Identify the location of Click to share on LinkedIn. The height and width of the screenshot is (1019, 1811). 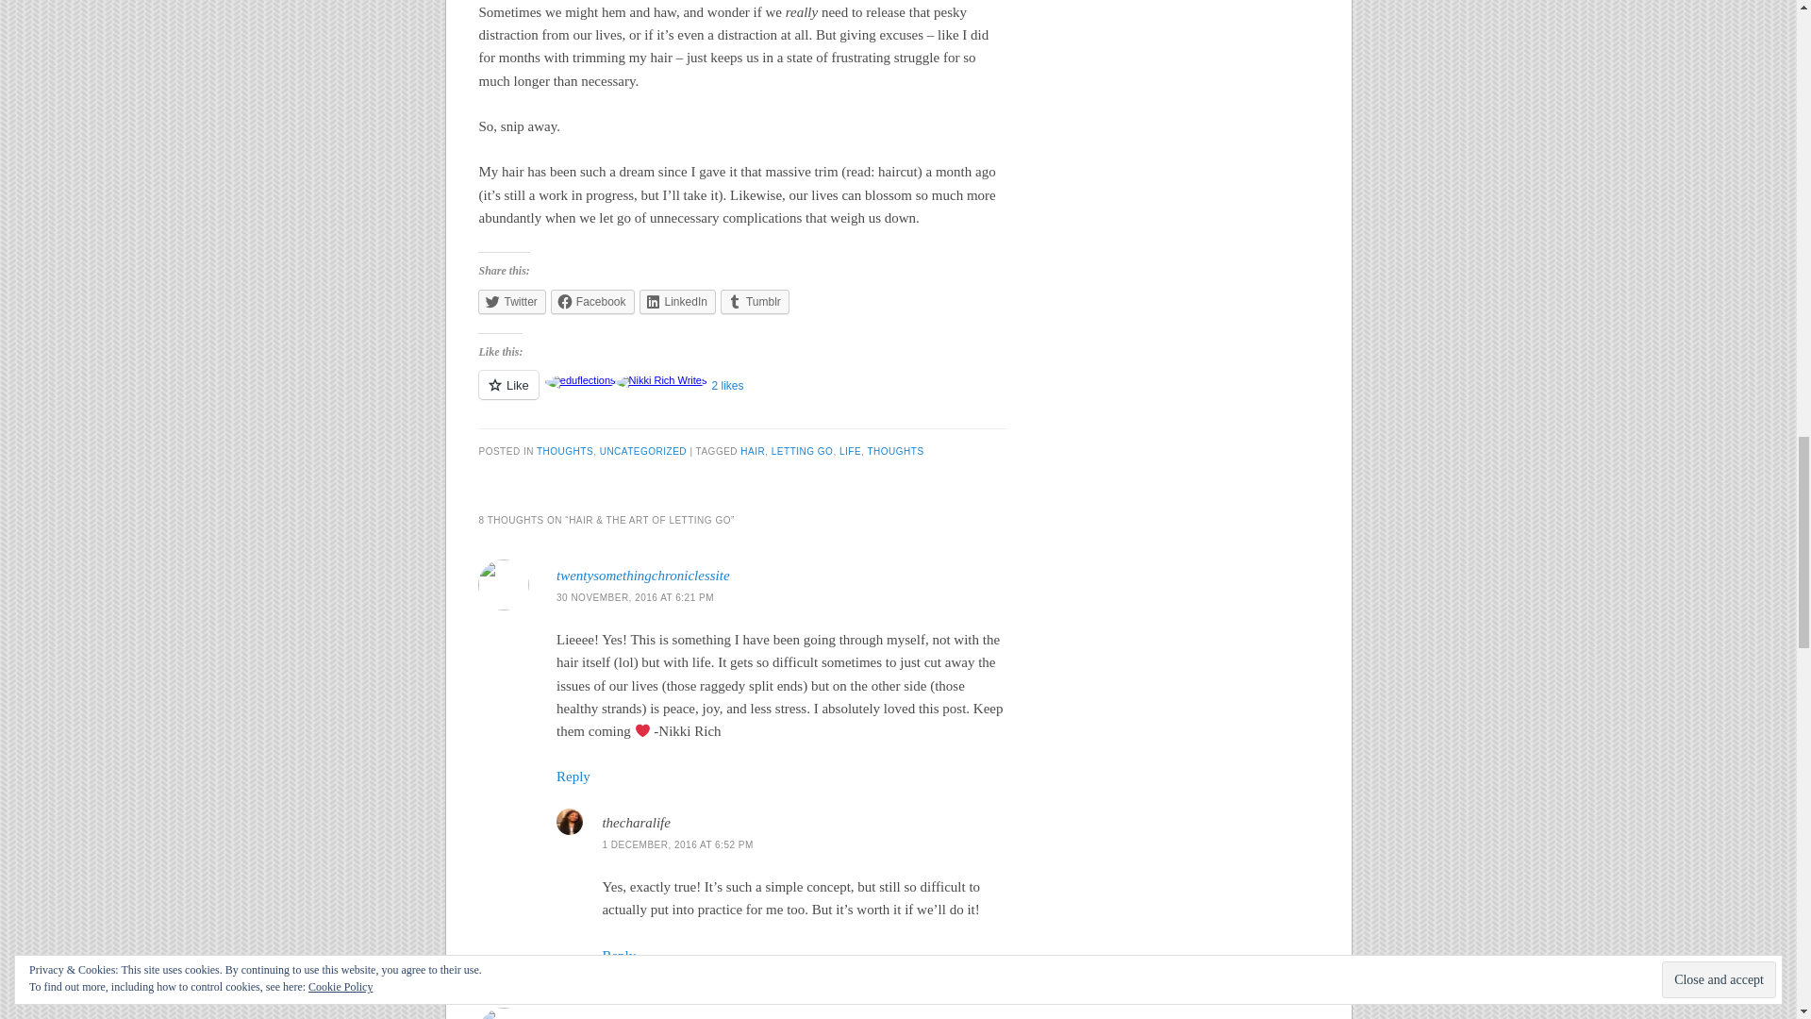
(677, 301).